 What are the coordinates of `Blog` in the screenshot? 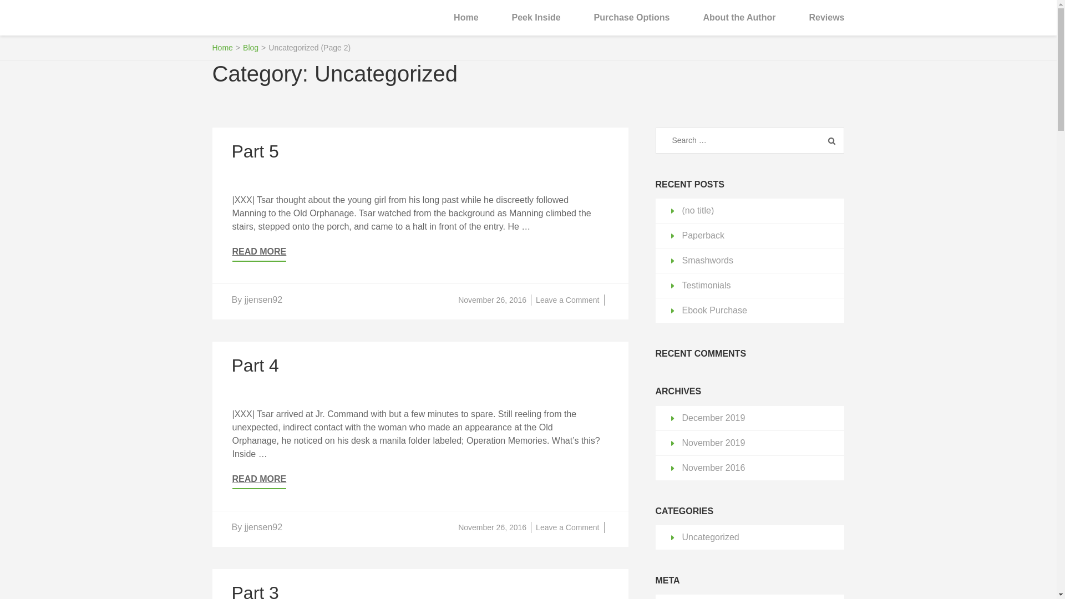 It's located at (259, 481).